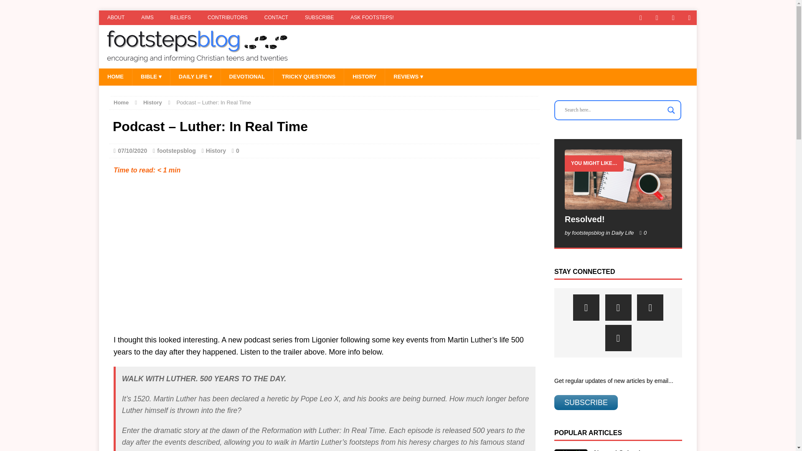 The width and height of the screenshot is (802, 451). I want to click on footstepsblog, so click(176, 151).